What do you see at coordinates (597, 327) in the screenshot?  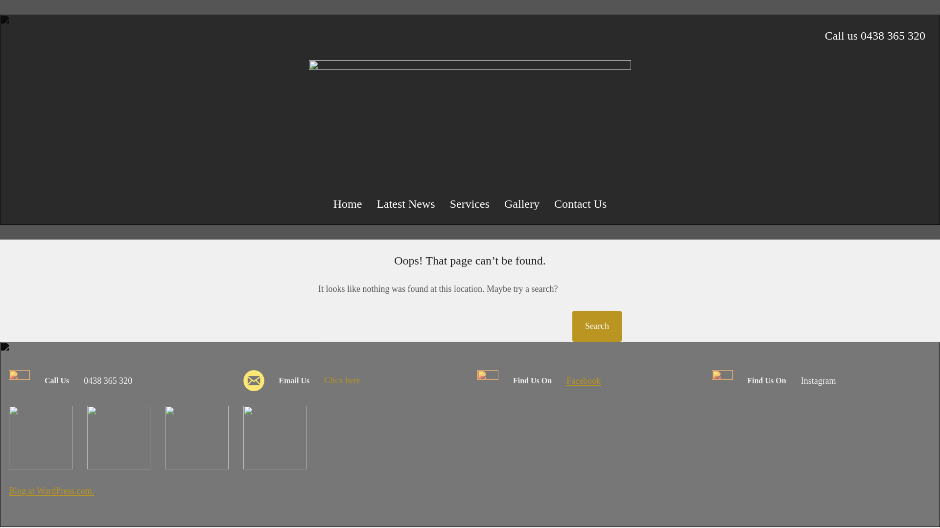 I see `Search` at bounding box center [597, 327].